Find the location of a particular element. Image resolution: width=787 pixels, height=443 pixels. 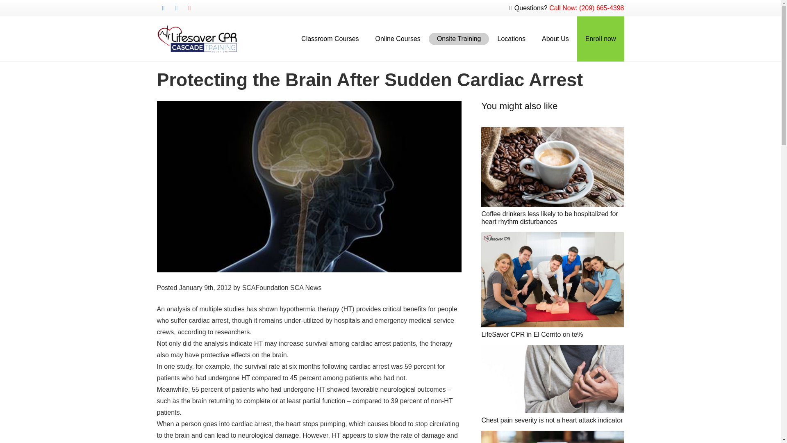

Onsite Training is located at coordinates (459, 39).